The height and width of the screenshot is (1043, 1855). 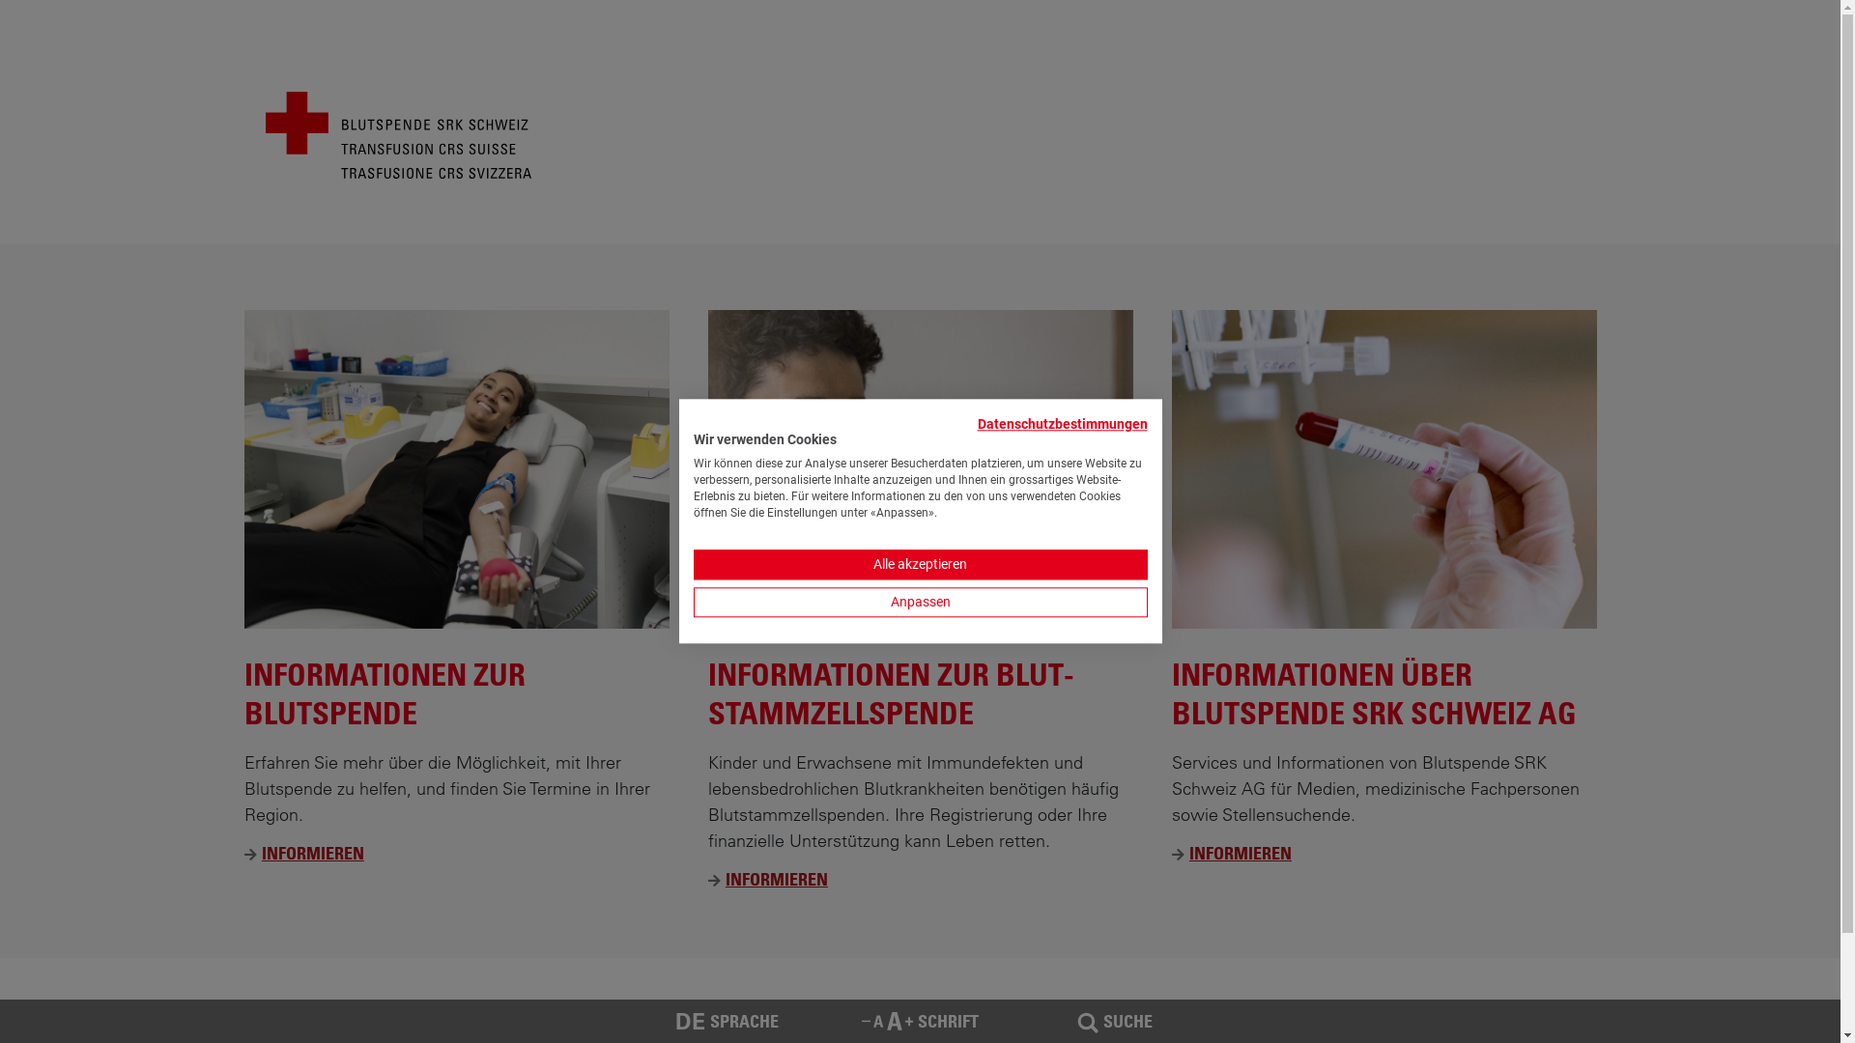 I want to click on Datenschutzbestimmungen, so click(x=1059, y=423).